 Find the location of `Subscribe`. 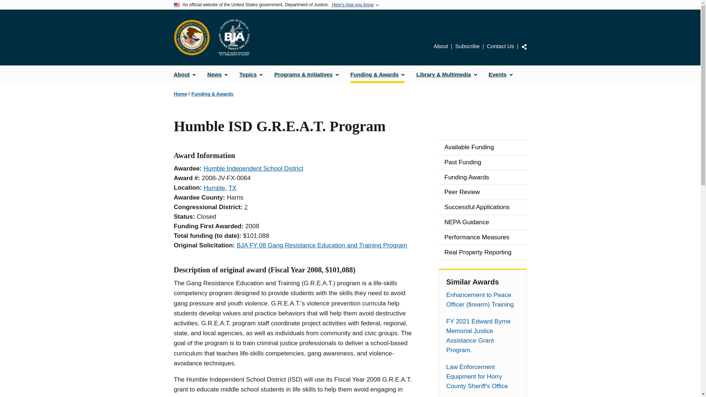

Subscribe is located at coordinates (468, 46).